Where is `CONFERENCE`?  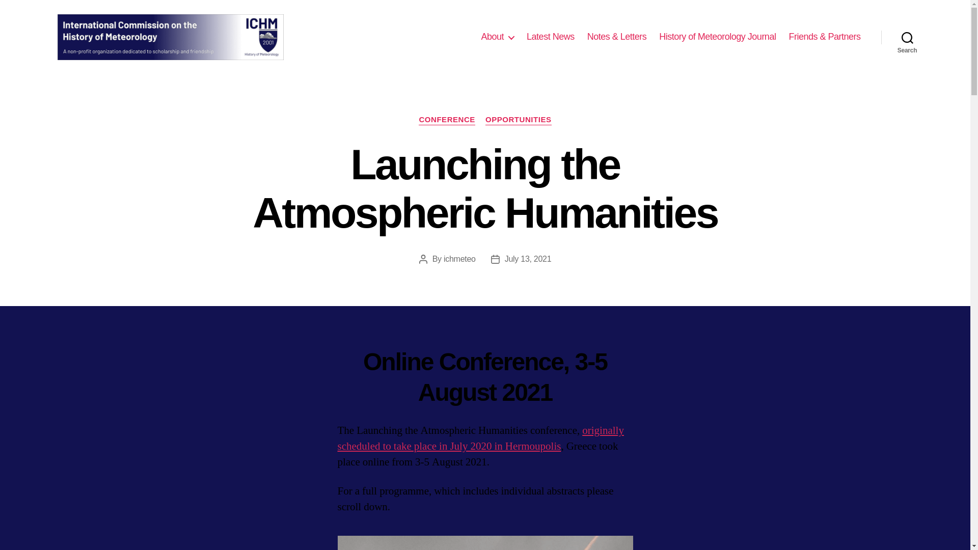 CONFERENCE is located at coordinates (447, 120).